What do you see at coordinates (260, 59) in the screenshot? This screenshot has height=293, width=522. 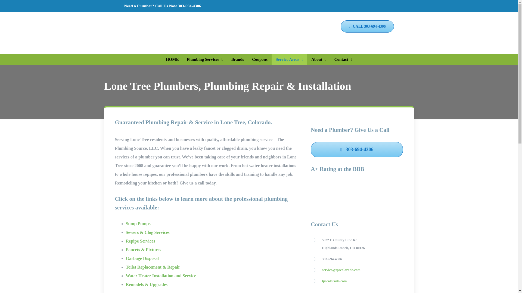 I see `Coupons` at bounding box center [260, 59].